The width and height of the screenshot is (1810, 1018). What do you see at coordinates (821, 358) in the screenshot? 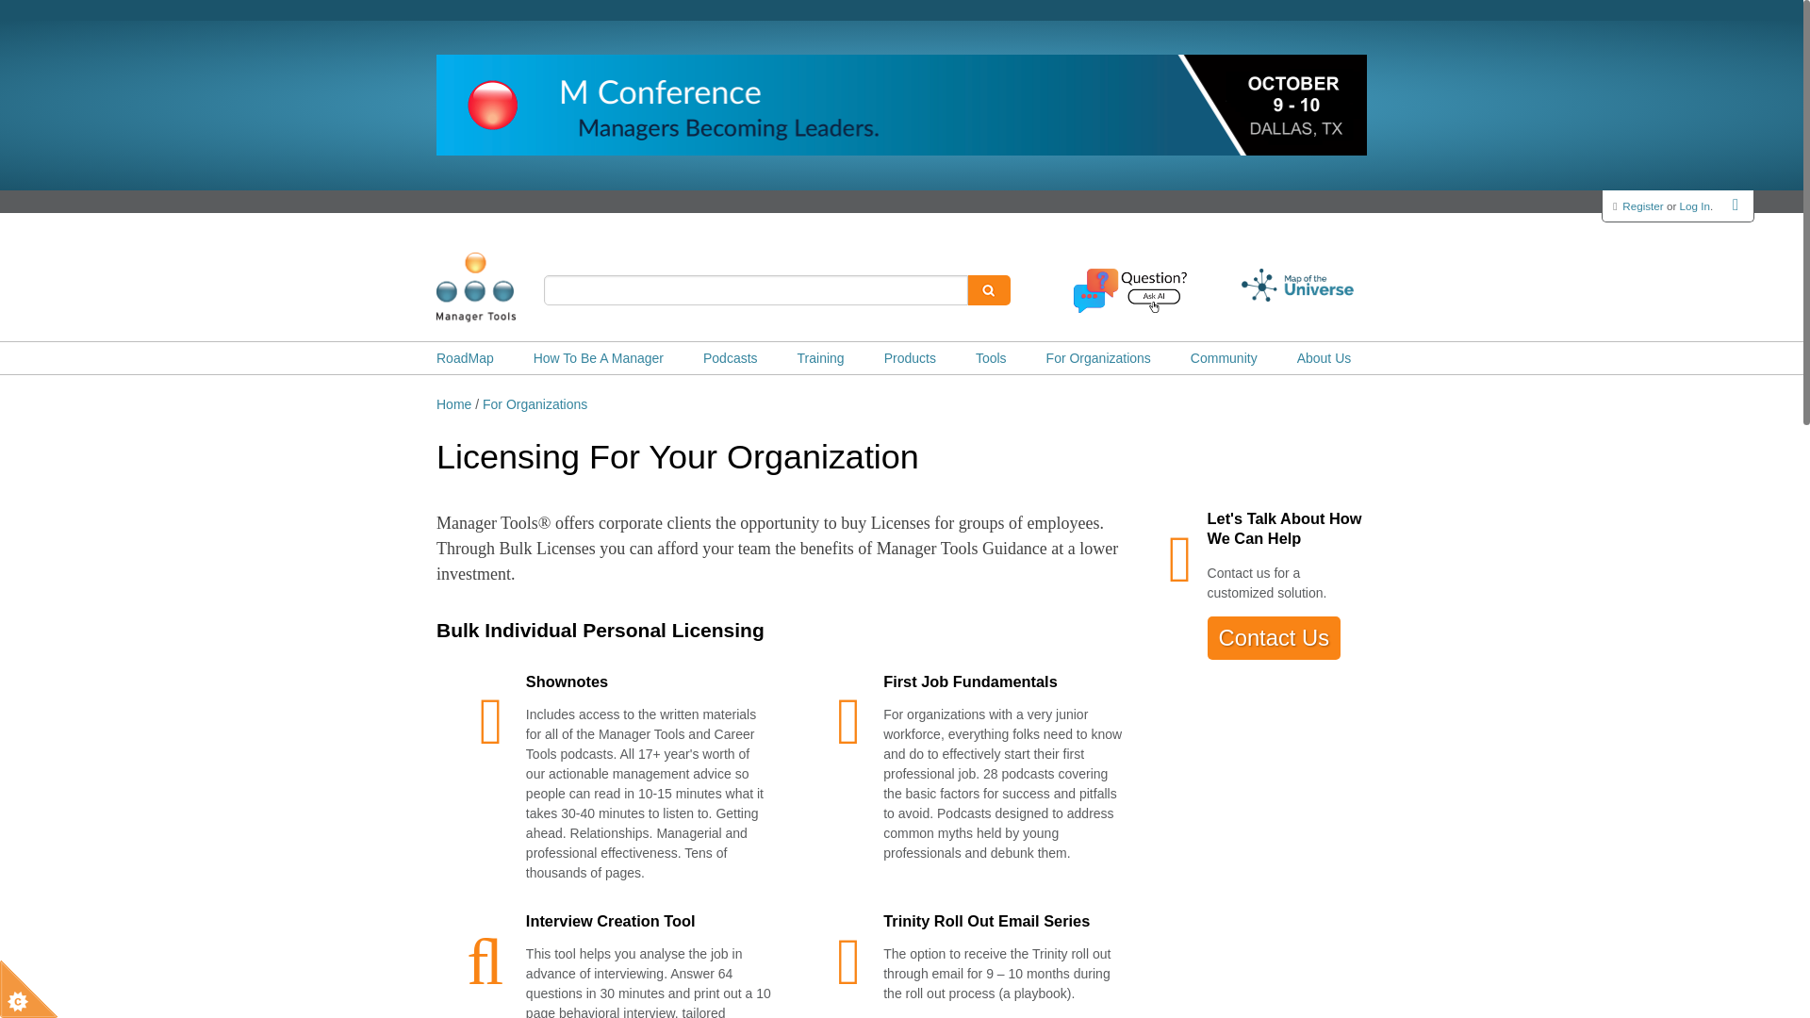
I see `Training` at bounding box center [821, 358].